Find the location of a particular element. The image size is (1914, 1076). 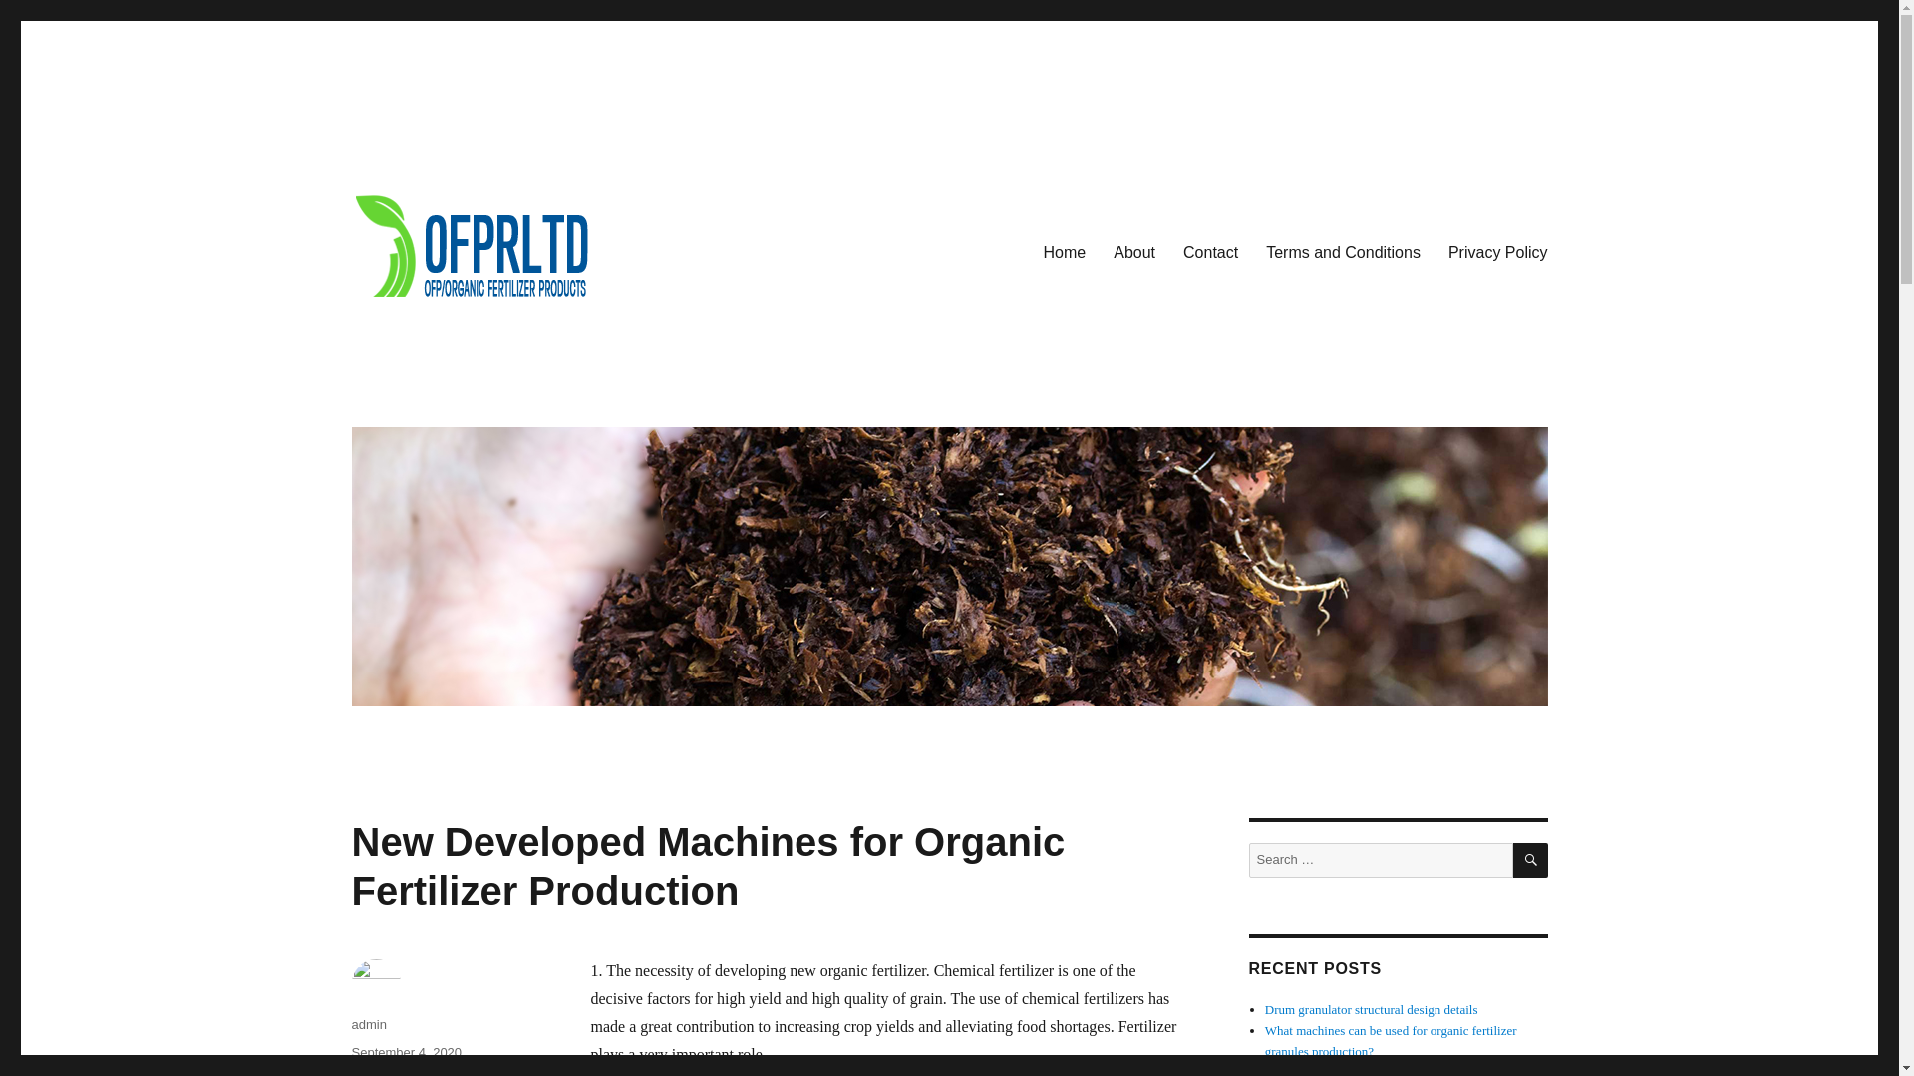

Fertilizer Marketing in 2022 is located at coordinates (1338, 1070).